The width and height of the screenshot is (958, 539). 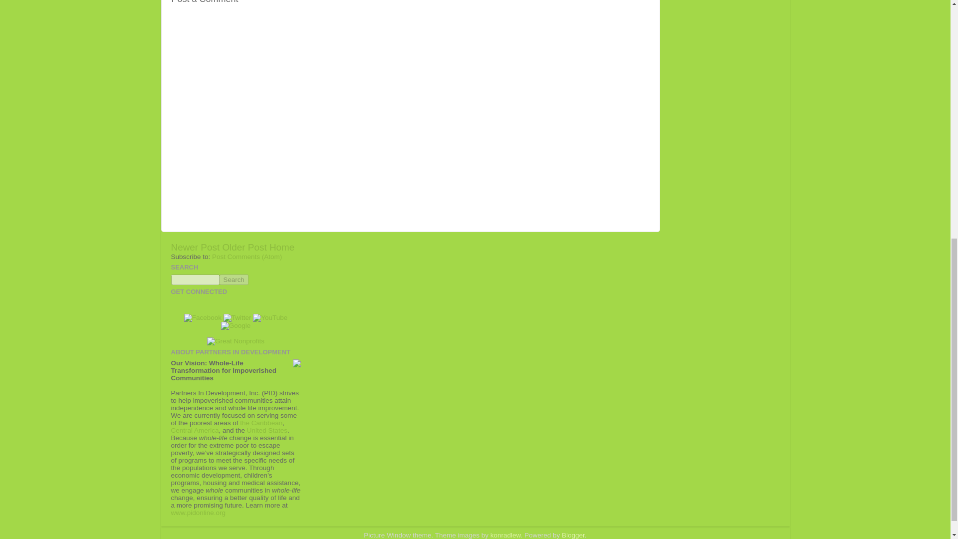 What do you see at coordinates (195, 279) in the screenshot?
I see `search` at bounding box center [195, 279].